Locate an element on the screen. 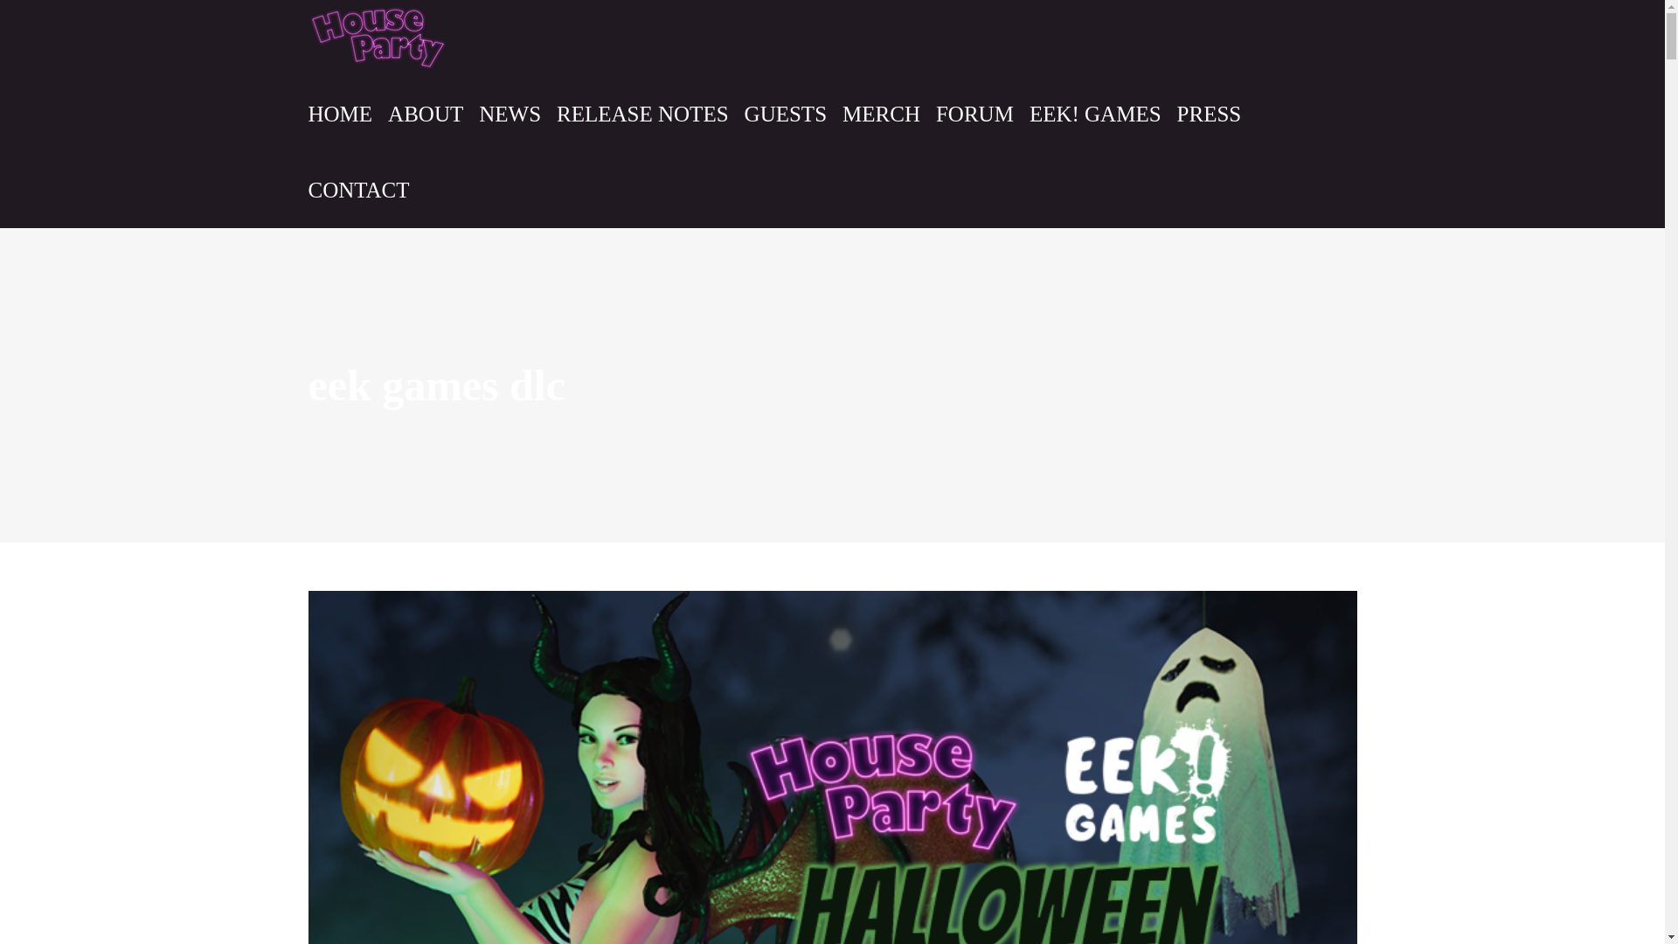 This screenshot has width=1678, height=944. RELEASE NOTES is located at coordinates (642, 114).